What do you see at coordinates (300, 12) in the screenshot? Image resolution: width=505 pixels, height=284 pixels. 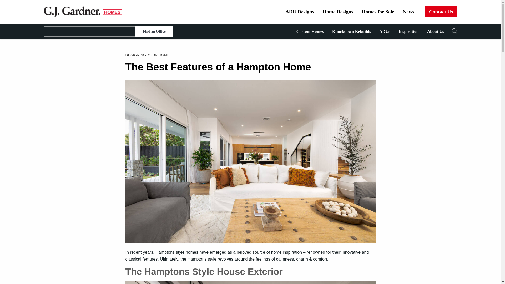 I see `ADU Designs` at bounding box center [300, 12].